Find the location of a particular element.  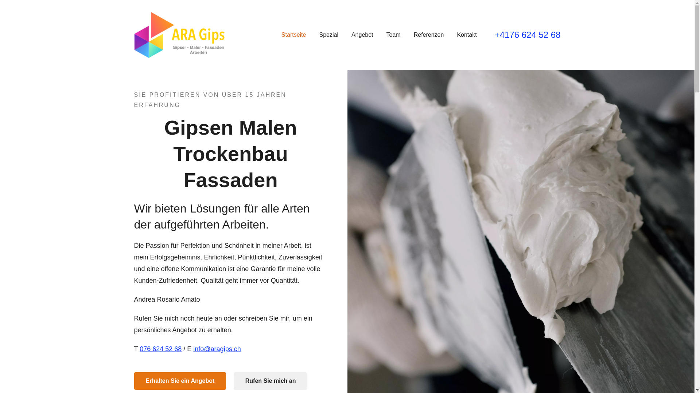

Team is located at coordinates (394, 35).